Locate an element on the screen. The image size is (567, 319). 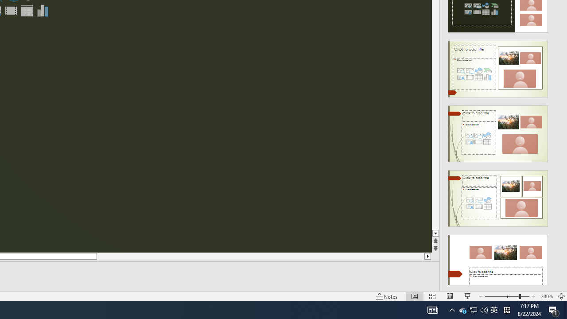
Insert Chart is located at coordinates (43, 11).